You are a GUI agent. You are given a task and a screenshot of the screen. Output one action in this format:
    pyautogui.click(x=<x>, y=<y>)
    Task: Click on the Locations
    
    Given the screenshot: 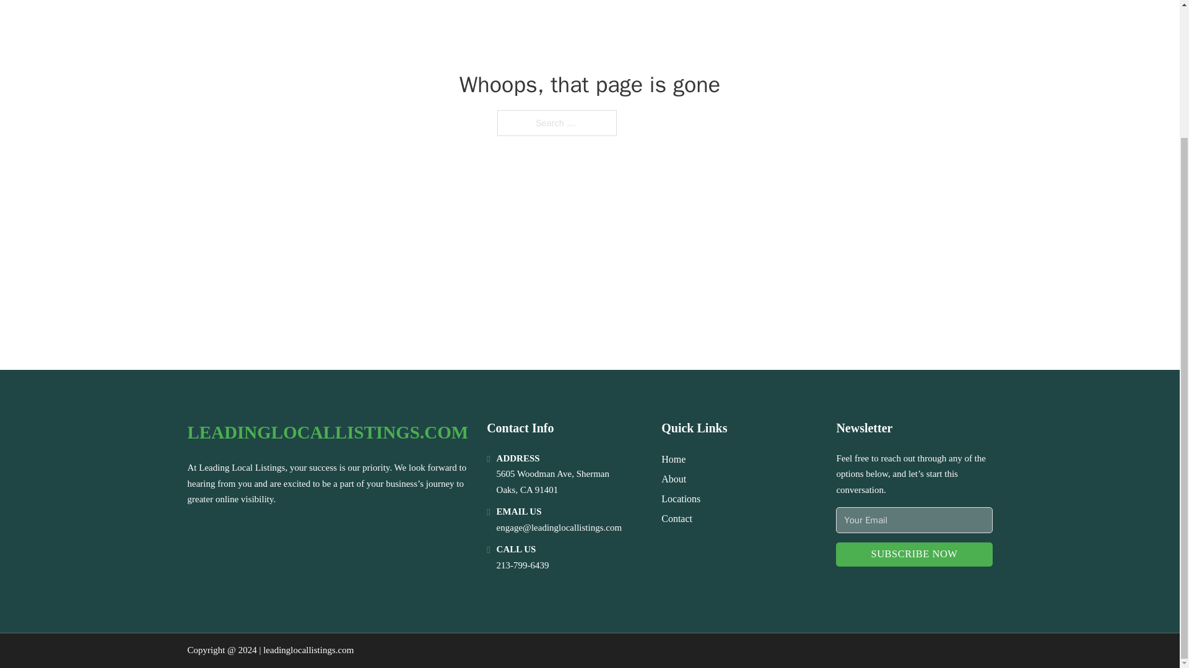 What is the action you would take?
    pyautogui.click(x=680, y=499)
    